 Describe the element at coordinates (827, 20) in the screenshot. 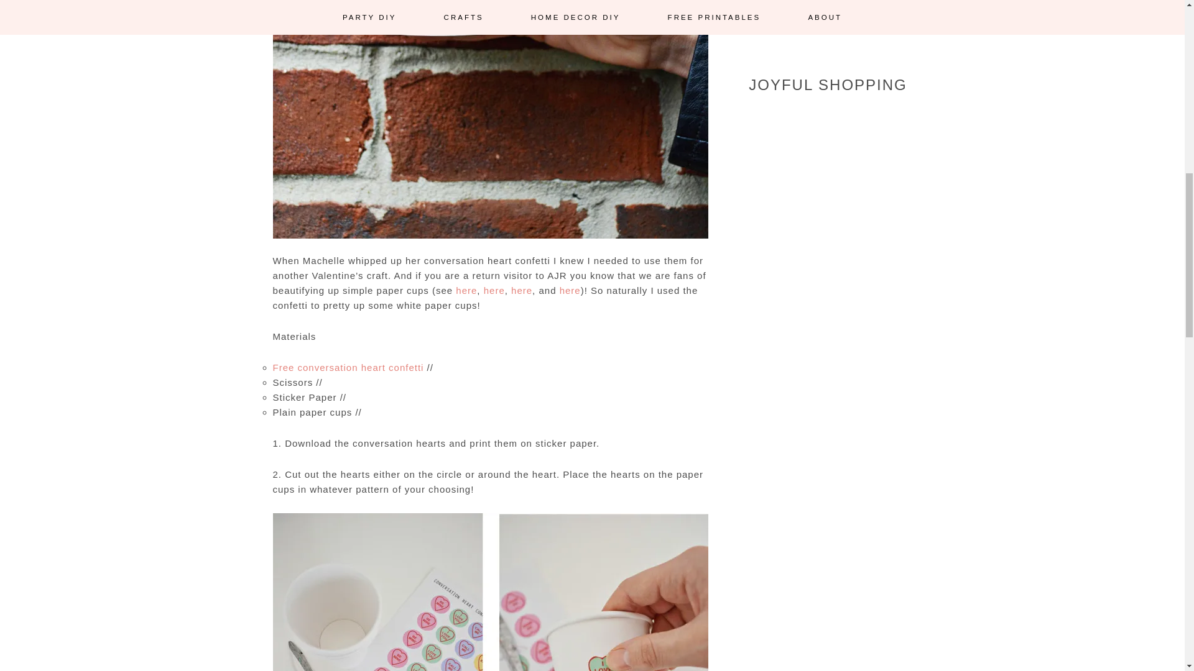

I see `Sign up` at that location.